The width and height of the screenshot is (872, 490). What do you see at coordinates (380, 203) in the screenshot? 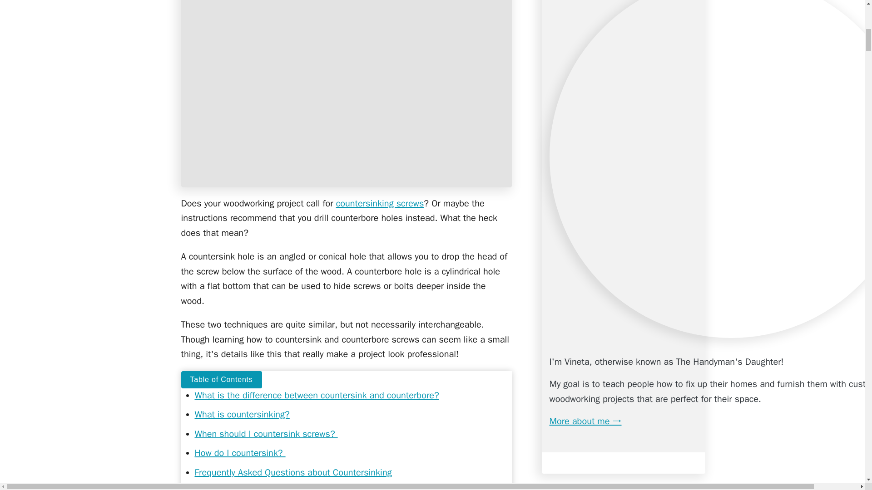
I see `countersinking screws` at bounding box center [380, 203].